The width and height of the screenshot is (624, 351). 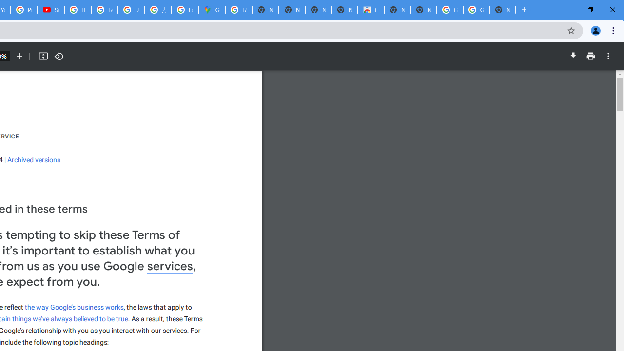 What do you see at coordinates (185, 10) in the screenshot?
I see `Explore new street-level details - Google Maps Help` at bounding box center [185, 10].